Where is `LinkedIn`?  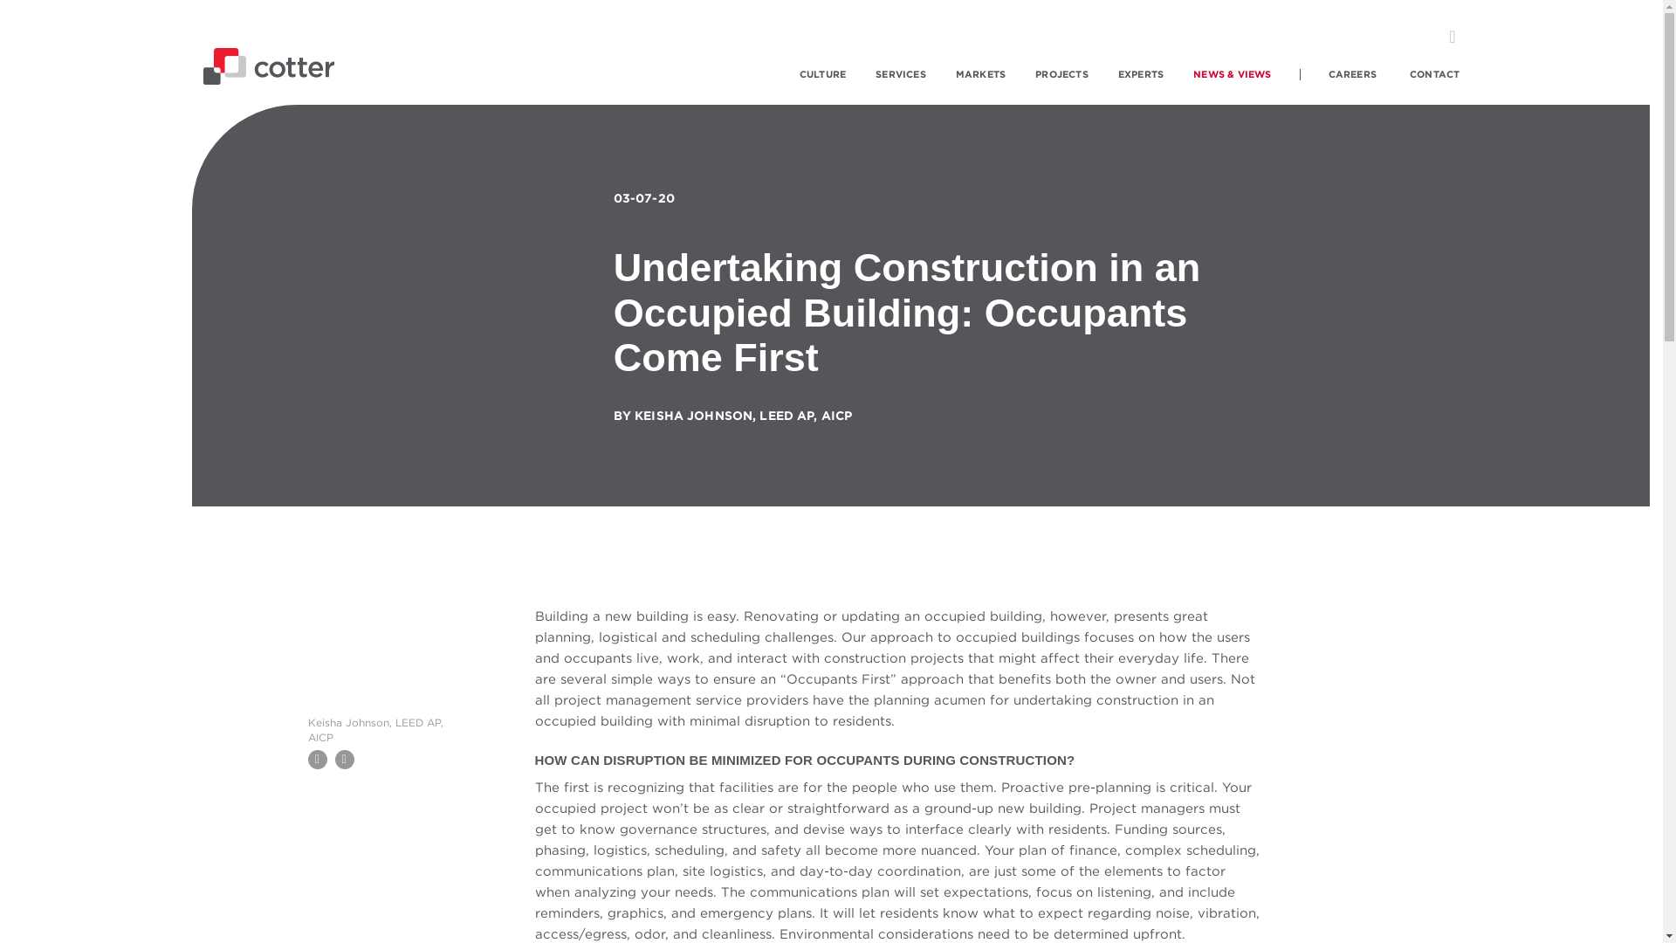
LinkedIn is located at coordinates (344, 760).